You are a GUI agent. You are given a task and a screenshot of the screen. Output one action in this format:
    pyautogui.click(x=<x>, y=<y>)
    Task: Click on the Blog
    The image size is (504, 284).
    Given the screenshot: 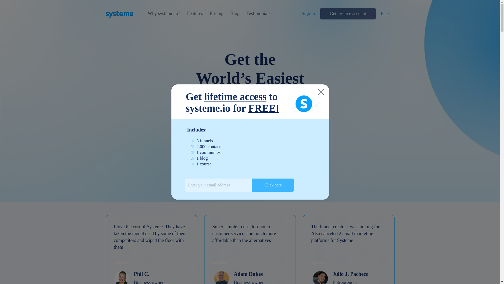 What is the action you would take?
    pyautogui.click(x=235, y=13)
    